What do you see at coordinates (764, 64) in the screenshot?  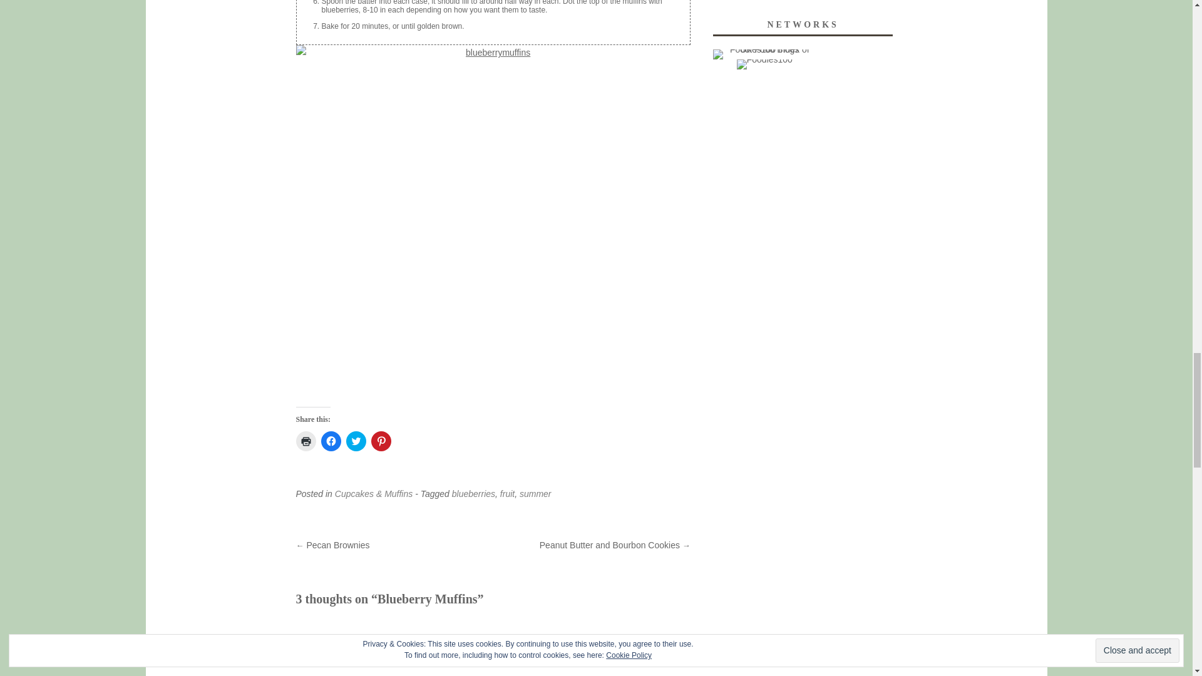 I see `Foodies100` at bounding box center [764, 64].